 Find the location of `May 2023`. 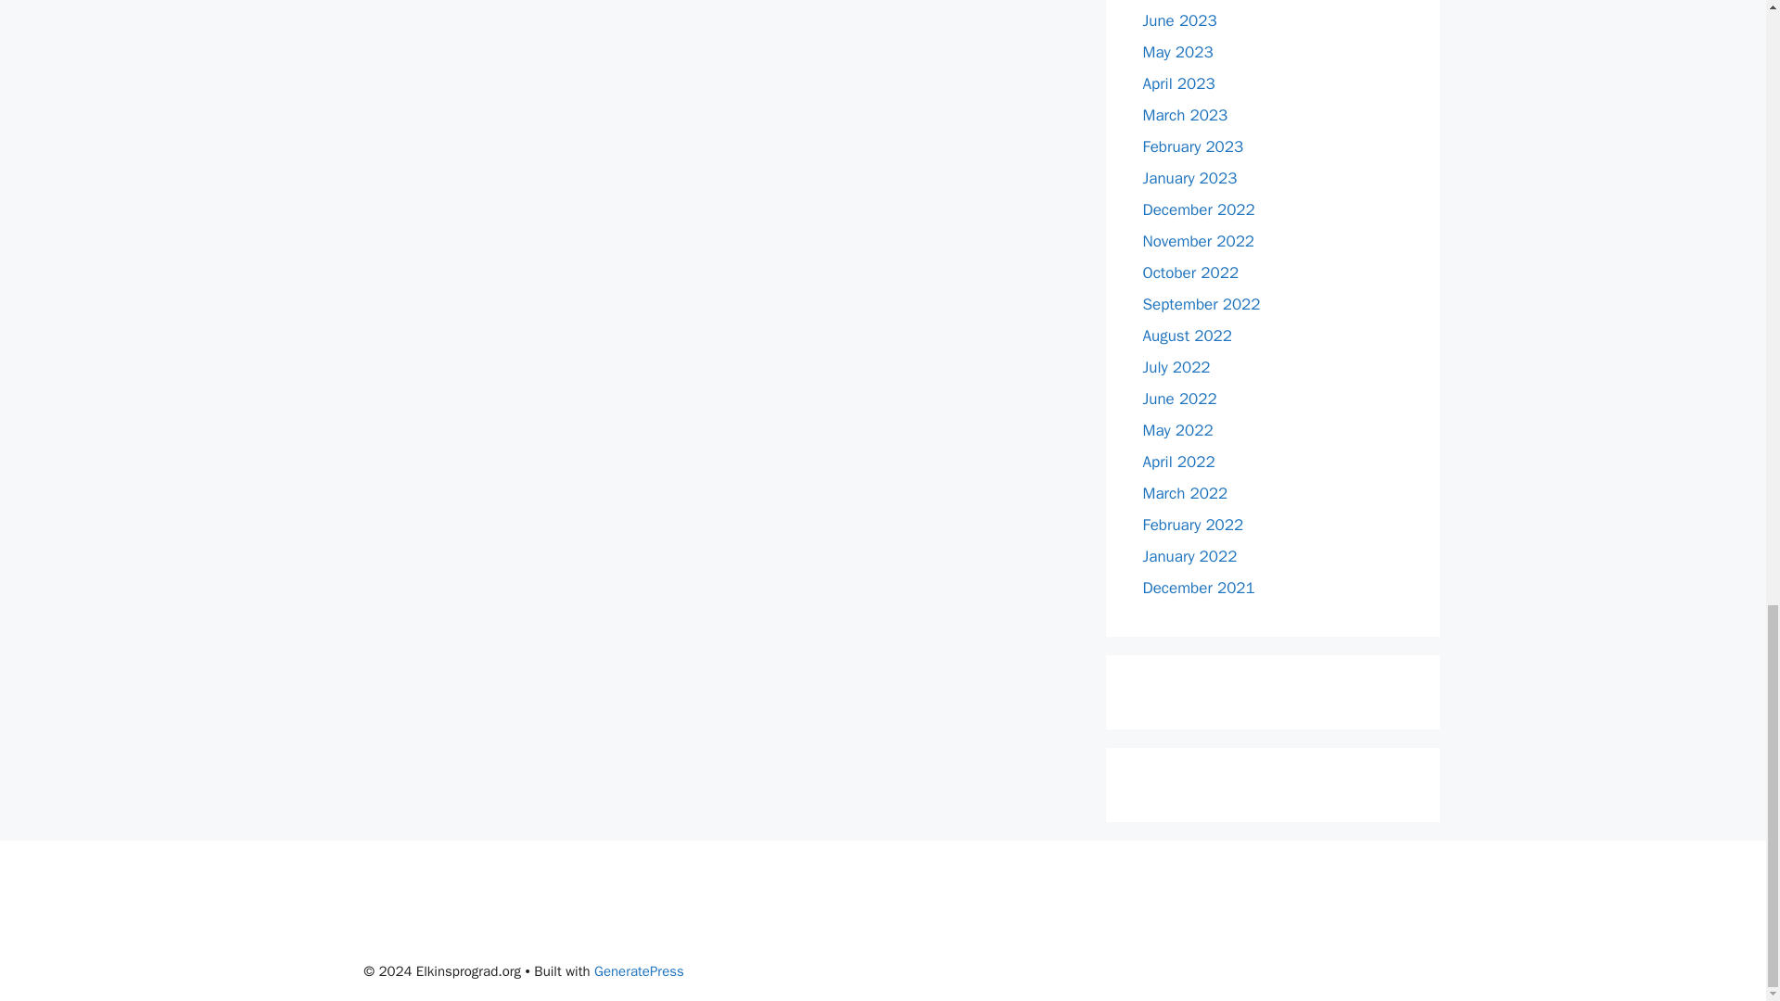

May 2023 is located at coordinates (1177, 52).